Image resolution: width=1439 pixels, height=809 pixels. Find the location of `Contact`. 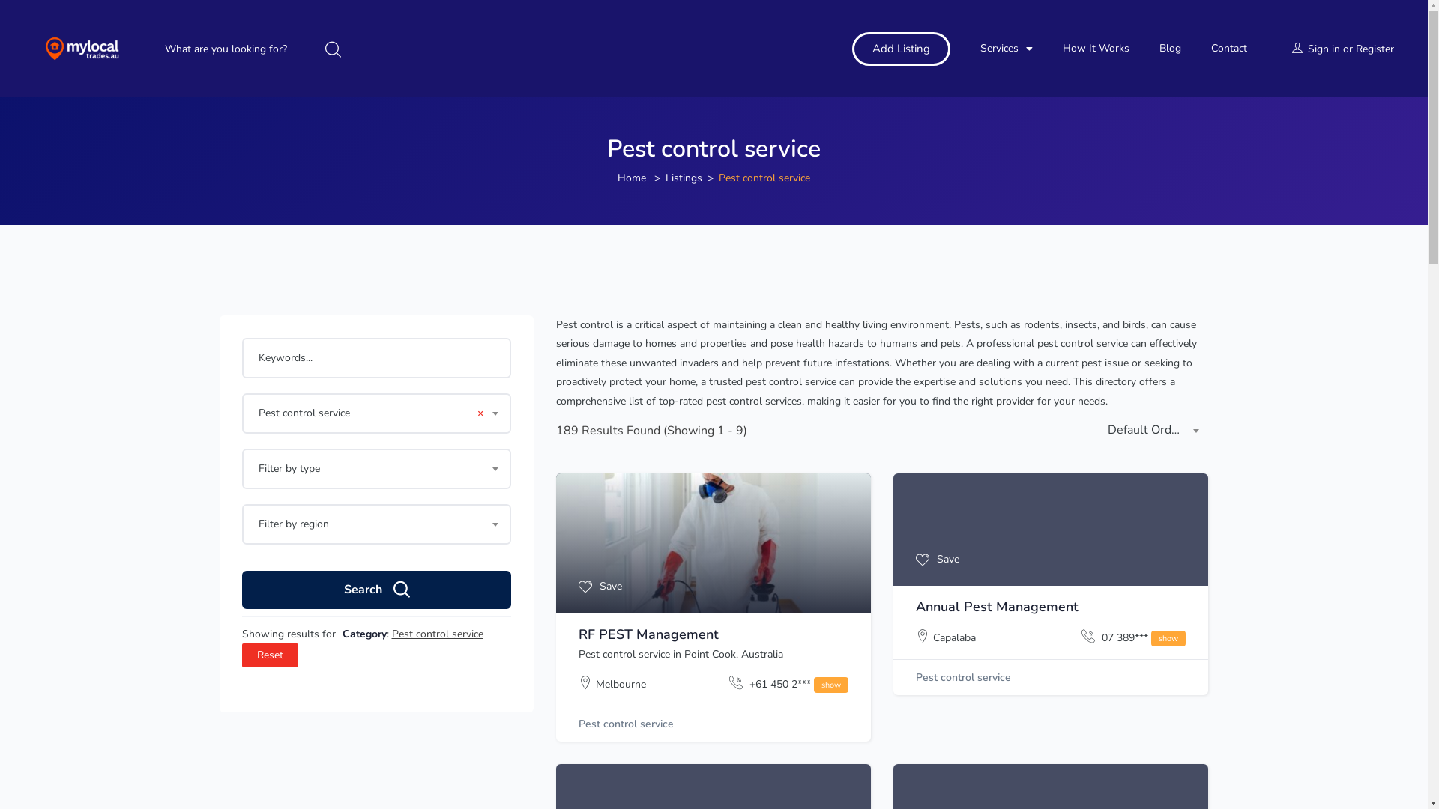

Contact is located at coordinates (1229, 49).